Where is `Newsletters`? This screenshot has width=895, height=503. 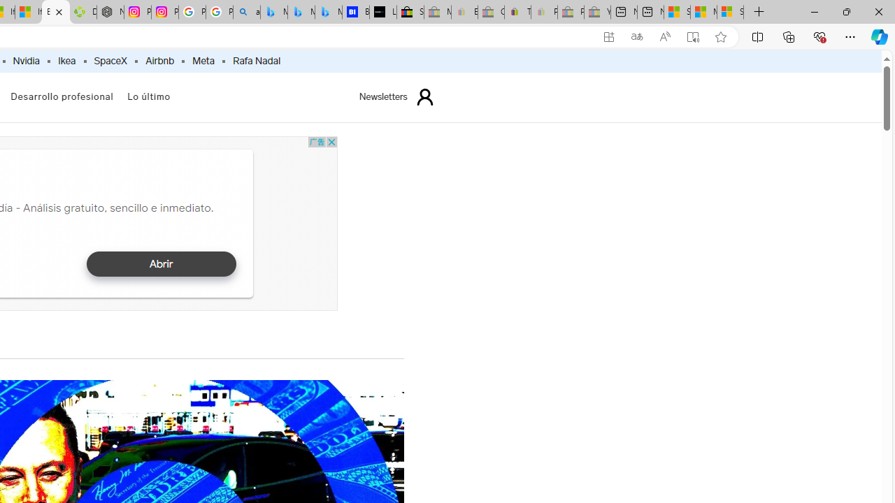 Newsletters is located at coordinates (383, 96).